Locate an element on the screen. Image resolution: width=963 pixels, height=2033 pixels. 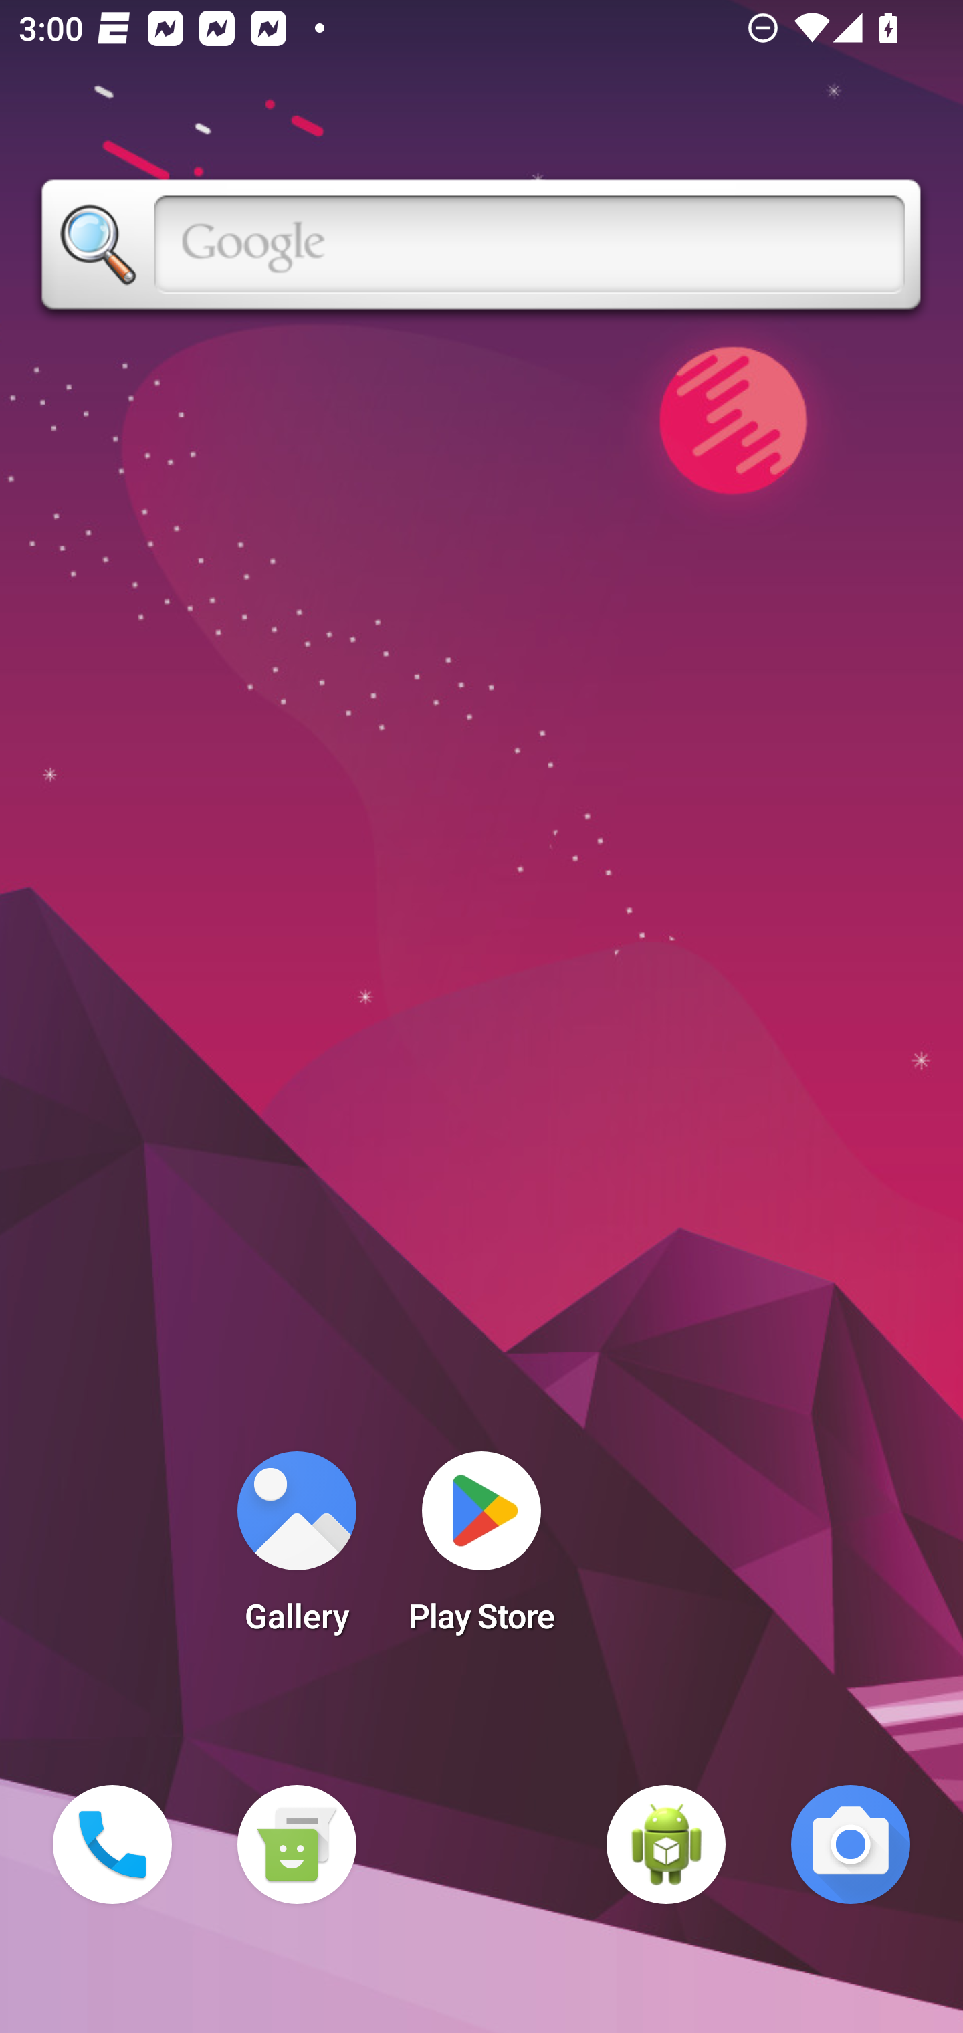
Camera is located at coordinates (851, 1844).